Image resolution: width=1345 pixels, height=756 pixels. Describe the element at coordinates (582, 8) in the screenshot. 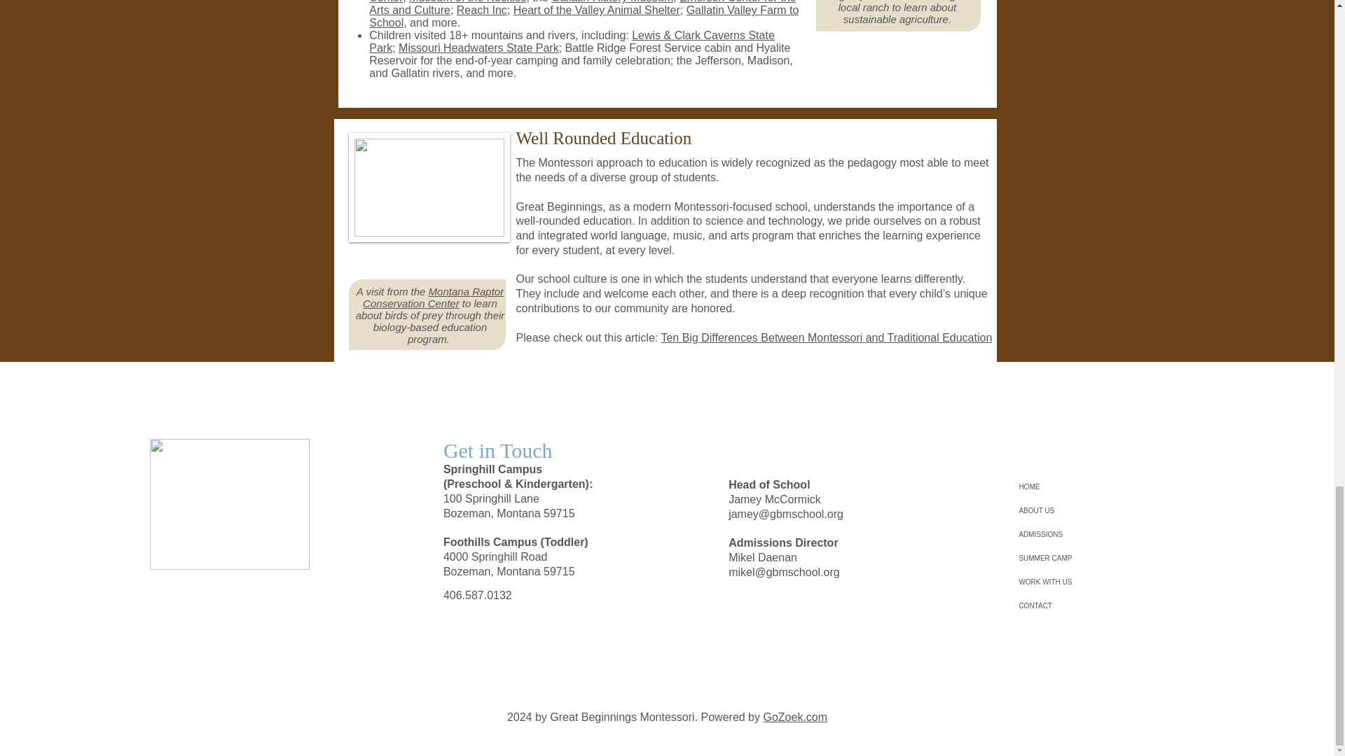

I see `Emerson Center for the Arts and Culture` at that location.